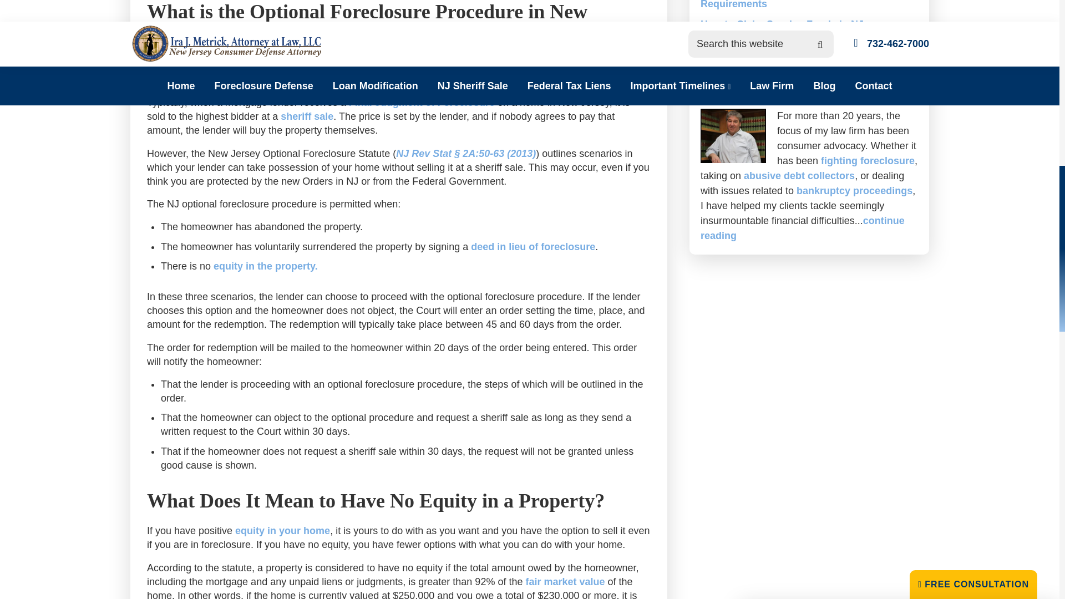  What do you see at coordinates (422, 102) in the screenshot?
I see `Final Judgment of Foreclosure` at bounding box center [422, 102].